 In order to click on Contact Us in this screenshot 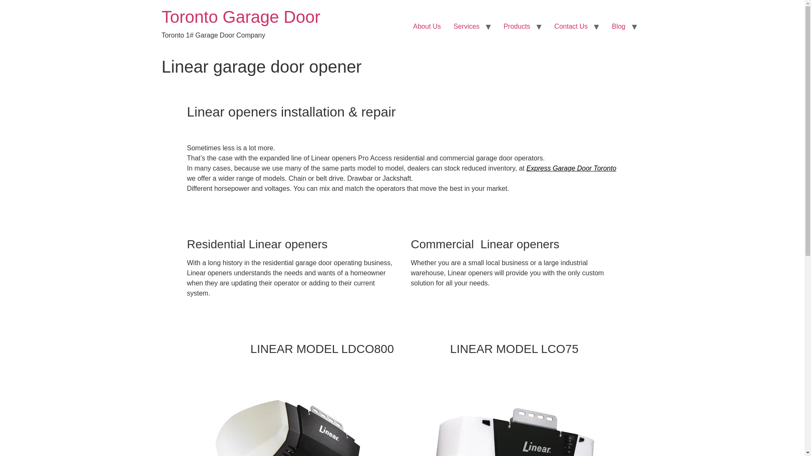, I will do `click(571, 27)`.